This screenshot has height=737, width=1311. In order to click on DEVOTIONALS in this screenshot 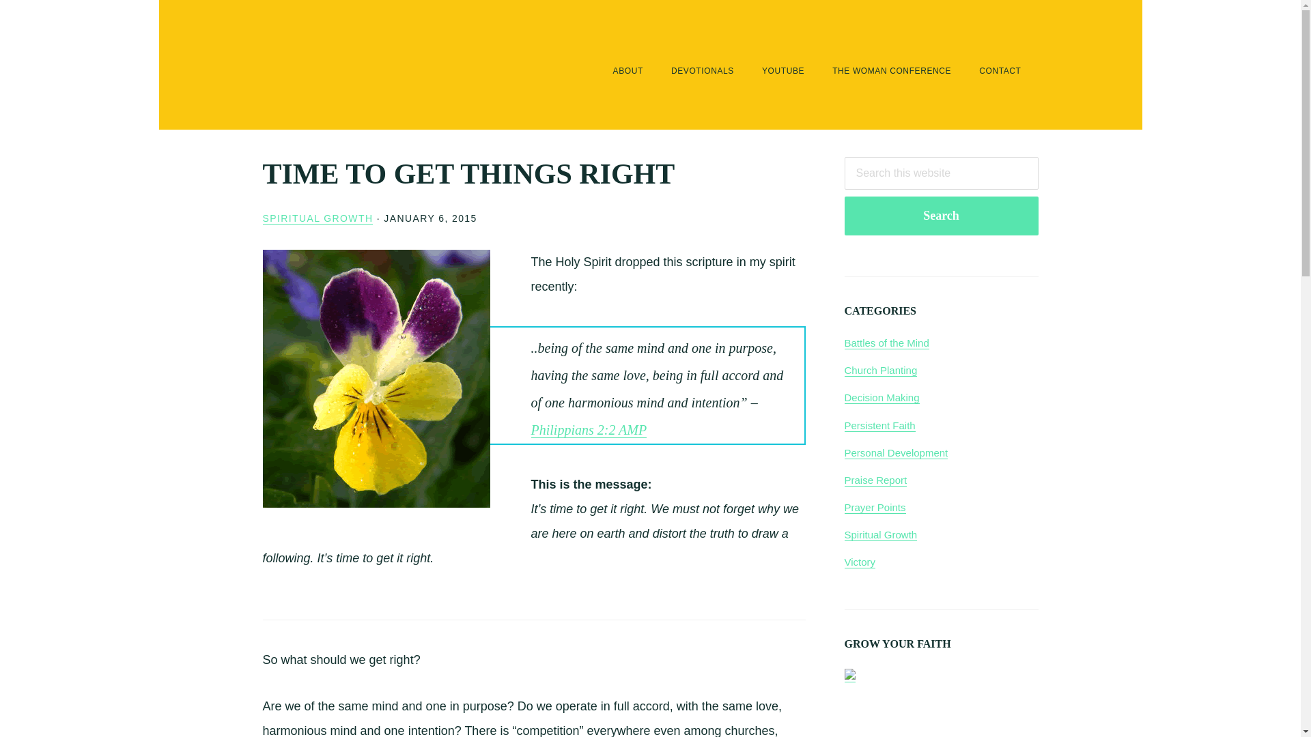, I will do `click(703, 71)`.